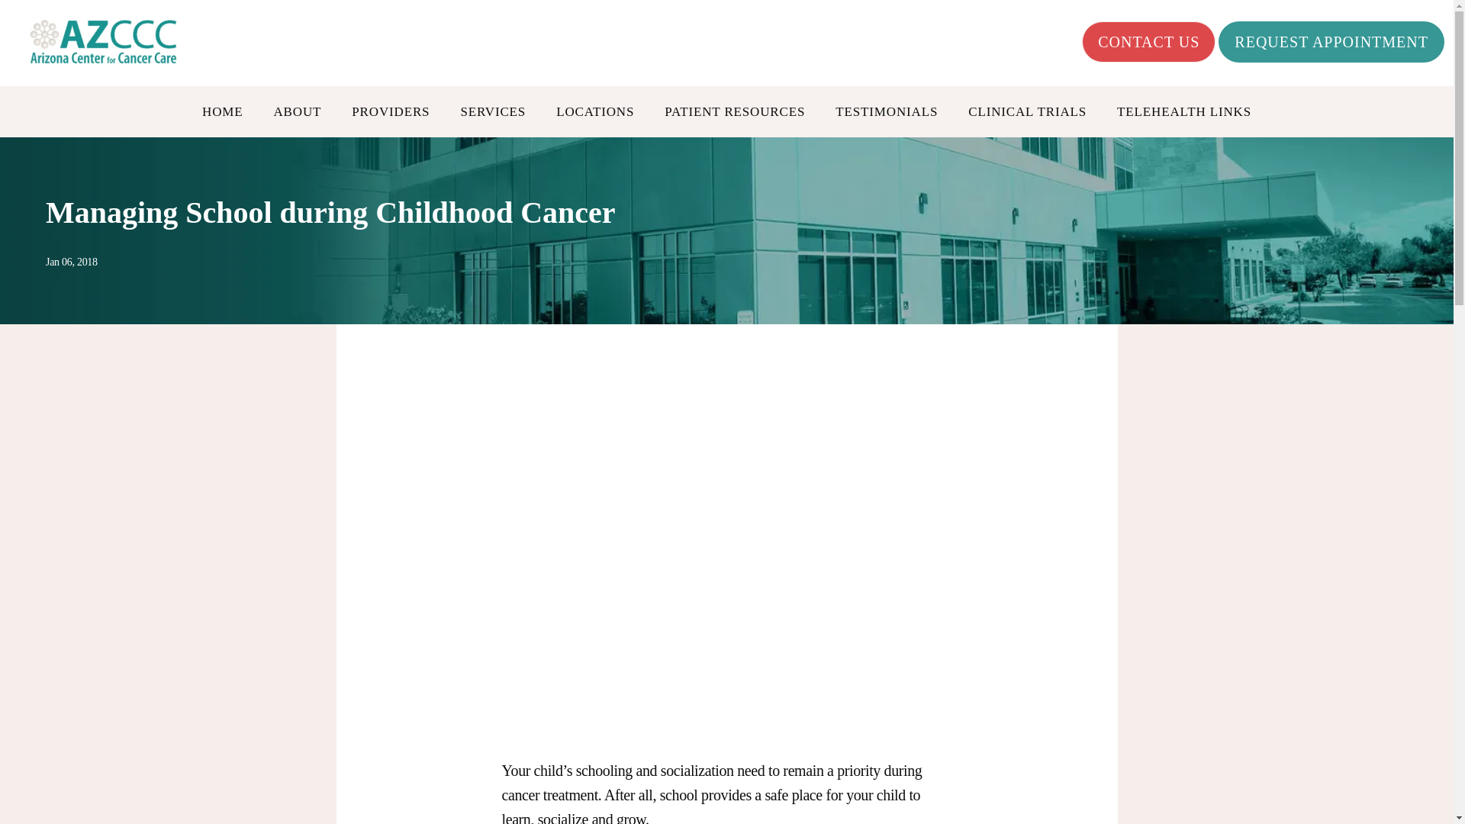 The width and height of the screenshot is (1465, 824). I want to click on REQUEST APPOINTMENT, so click(1331, 43).